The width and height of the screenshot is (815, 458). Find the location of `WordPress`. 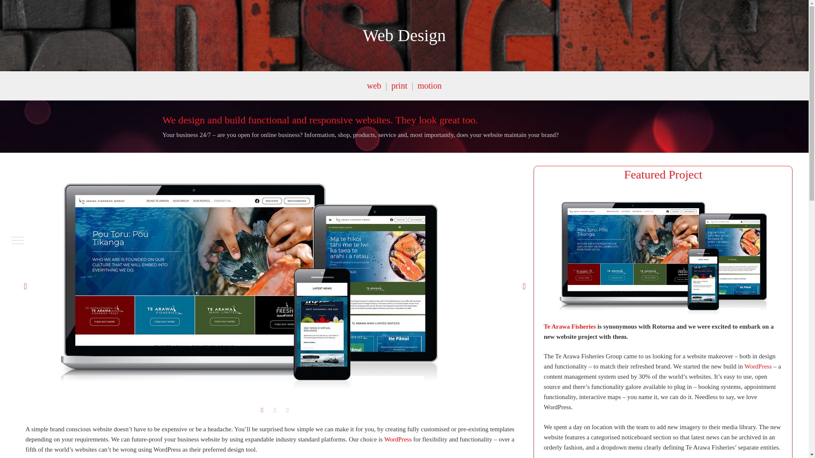

WordPress is located at coordinates (758, 366).